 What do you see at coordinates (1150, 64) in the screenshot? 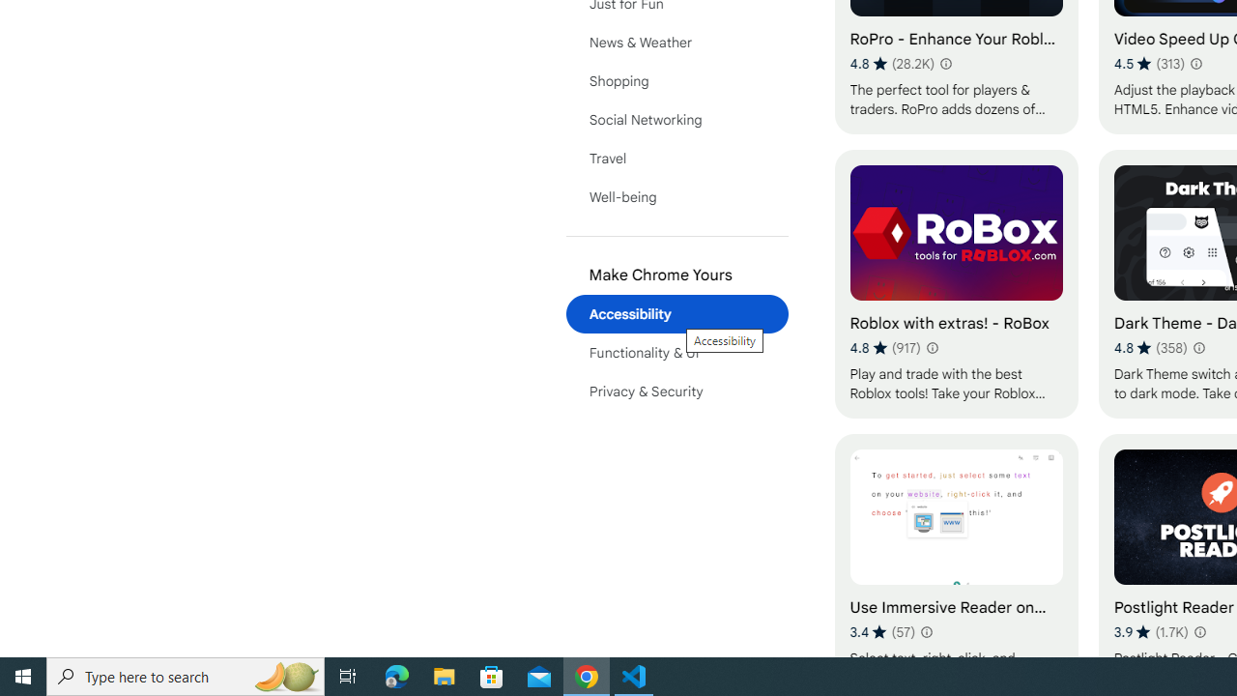
I see `Average rating 4.5 out of 5 stars. 313 ratings.` at bounding box center [1150, 64].